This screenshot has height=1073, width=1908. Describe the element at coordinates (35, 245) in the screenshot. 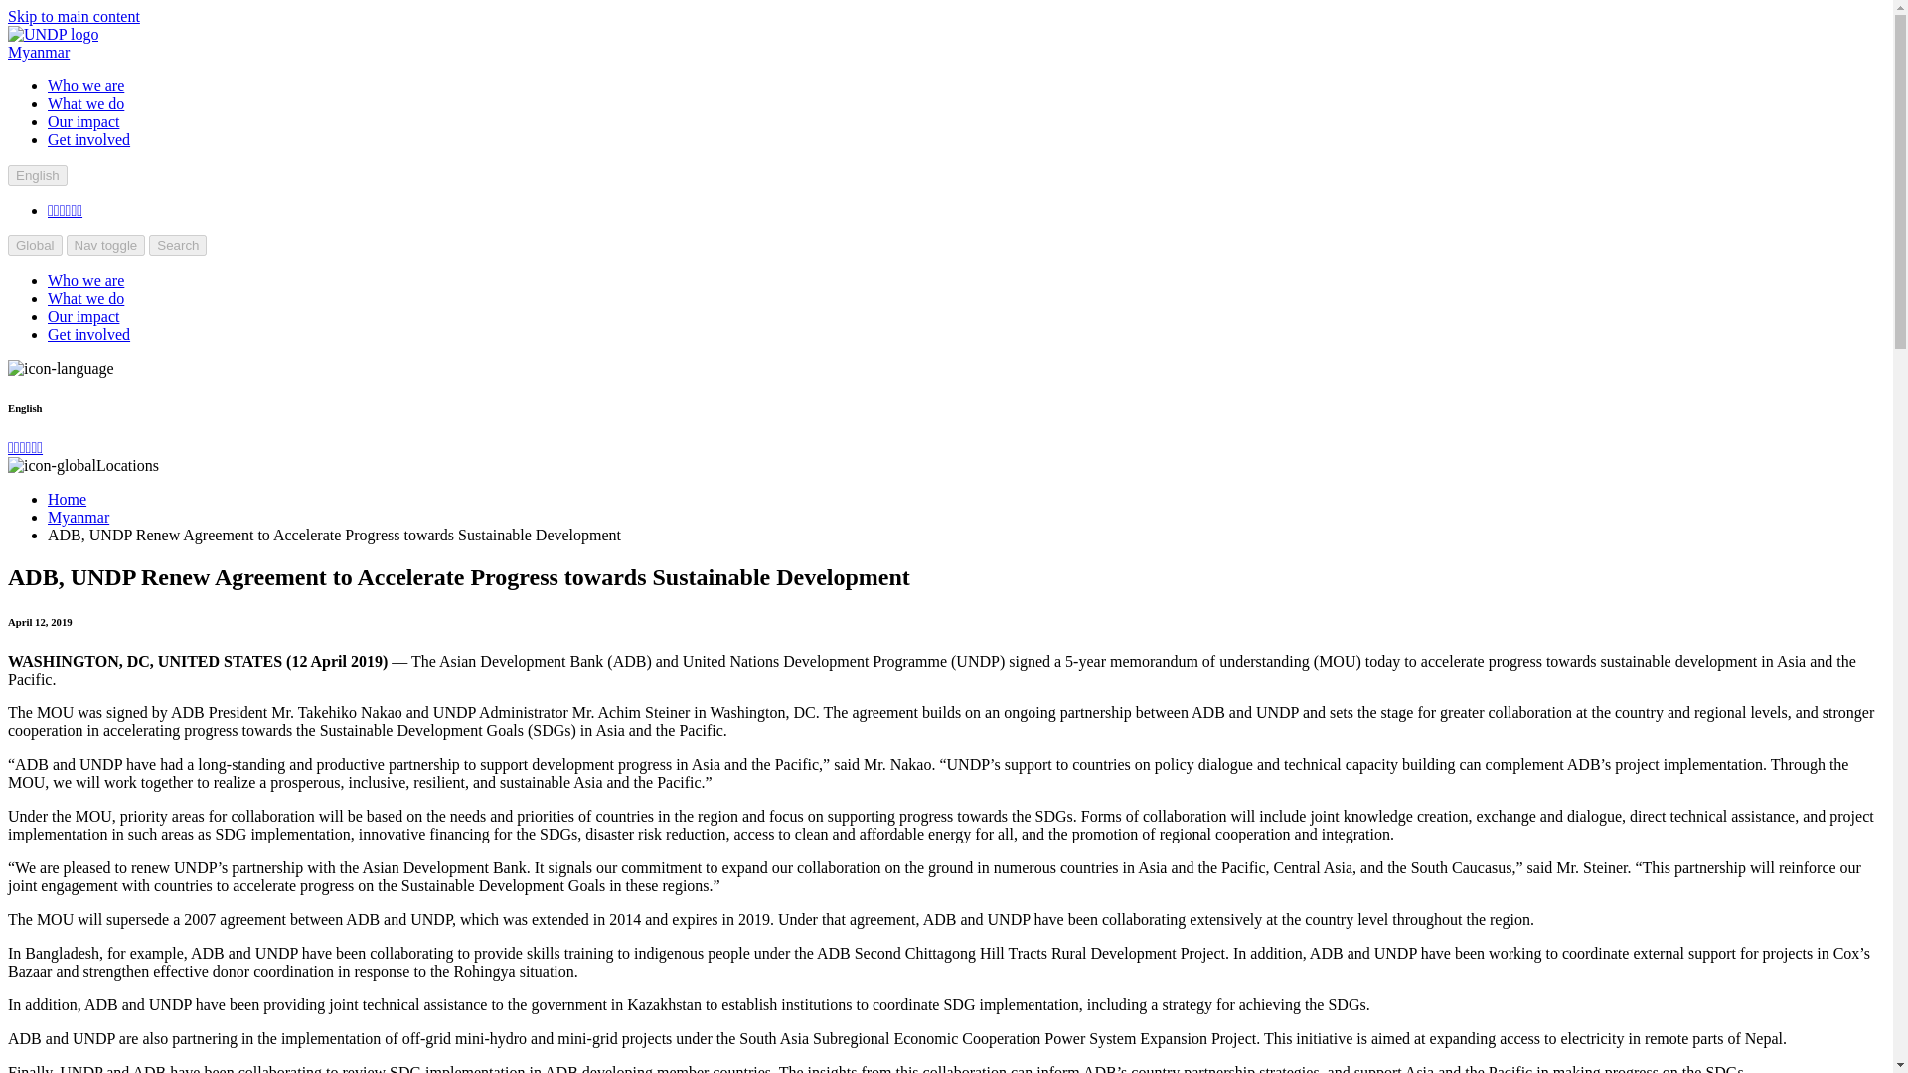

I see `Global` at that location.